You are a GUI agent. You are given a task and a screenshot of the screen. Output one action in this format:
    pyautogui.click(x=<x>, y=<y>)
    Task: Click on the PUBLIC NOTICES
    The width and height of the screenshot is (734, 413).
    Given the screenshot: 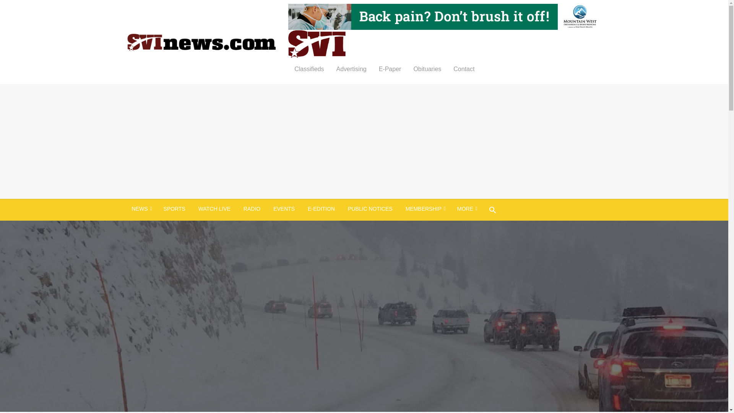 What is the action you would take?
    pyautogui.click(x=370, y=209)
    